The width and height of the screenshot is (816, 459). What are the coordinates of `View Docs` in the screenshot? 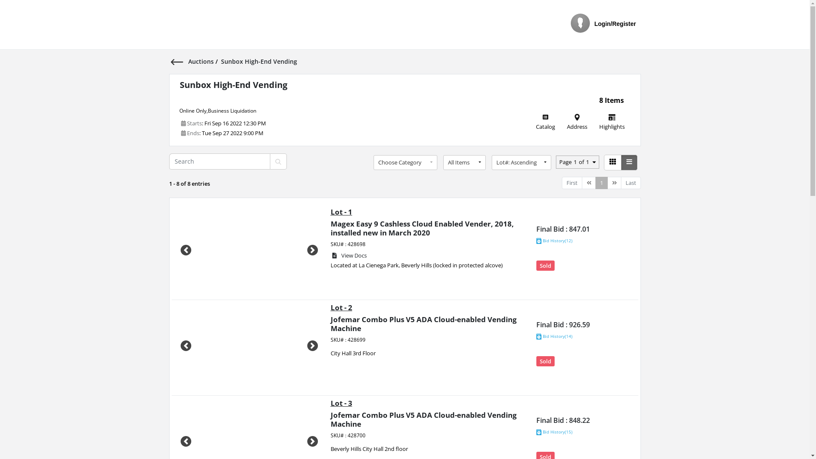 It's located at (349, 256).